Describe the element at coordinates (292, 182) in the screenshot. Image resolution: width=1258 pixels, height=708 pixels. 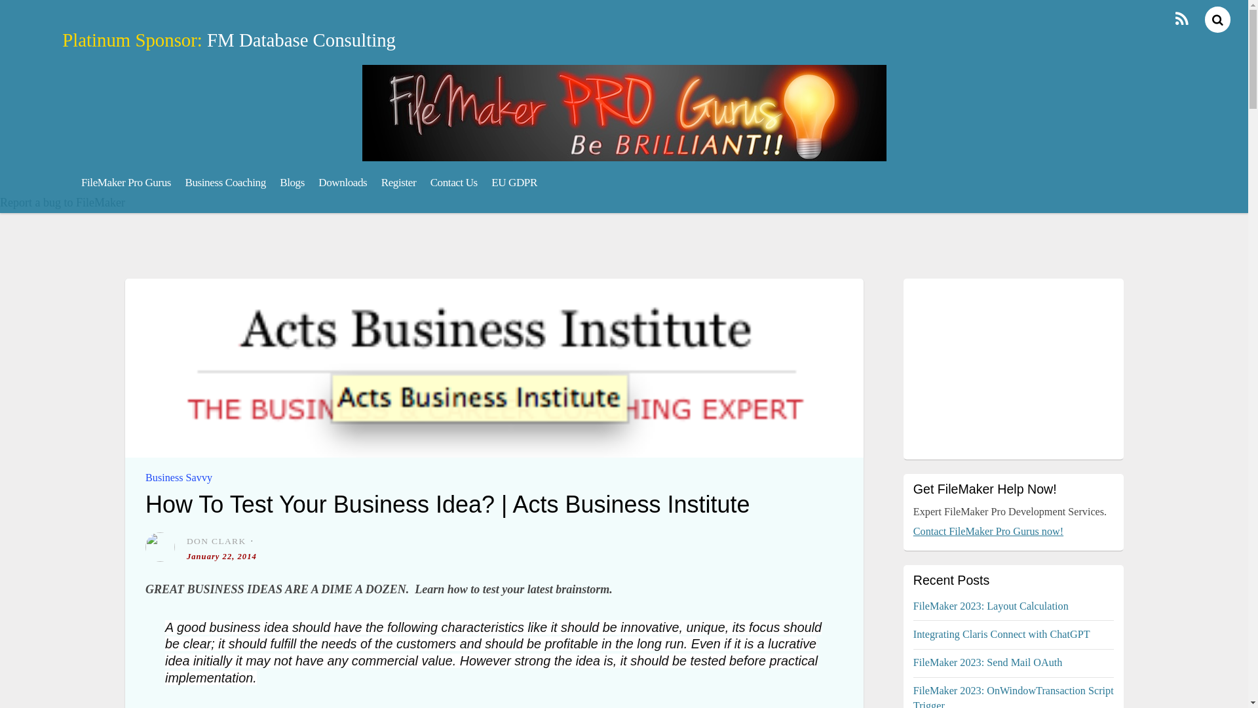
I see `Blogs` at that location.